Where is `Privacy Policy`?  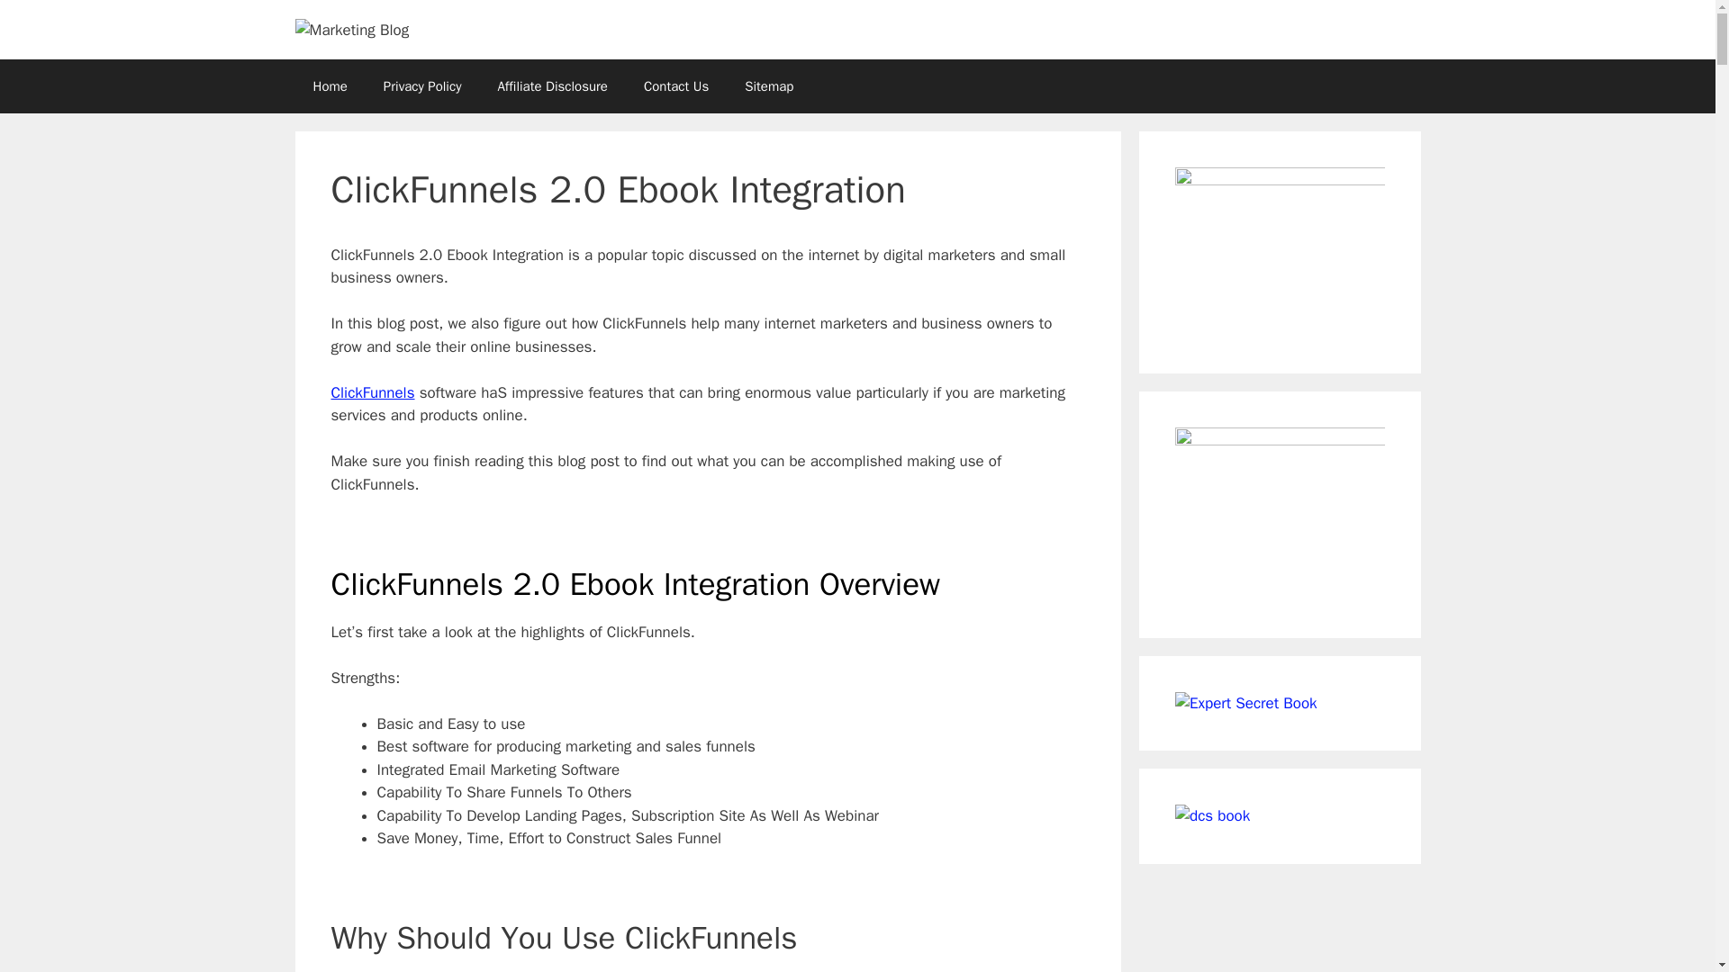 Privacy Policy is located at coordinates (422, 86).